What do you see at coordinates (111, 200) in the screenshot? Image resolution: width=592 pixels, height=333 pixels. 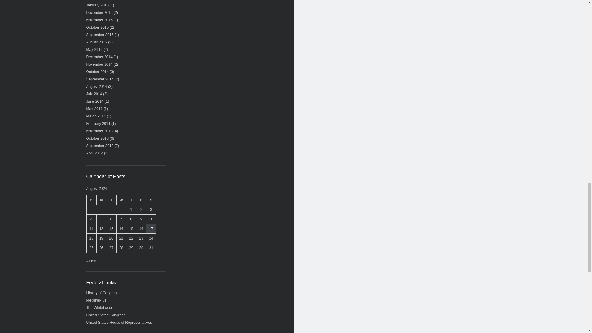 I see `Tuesday` at bounding box center [111, 200].